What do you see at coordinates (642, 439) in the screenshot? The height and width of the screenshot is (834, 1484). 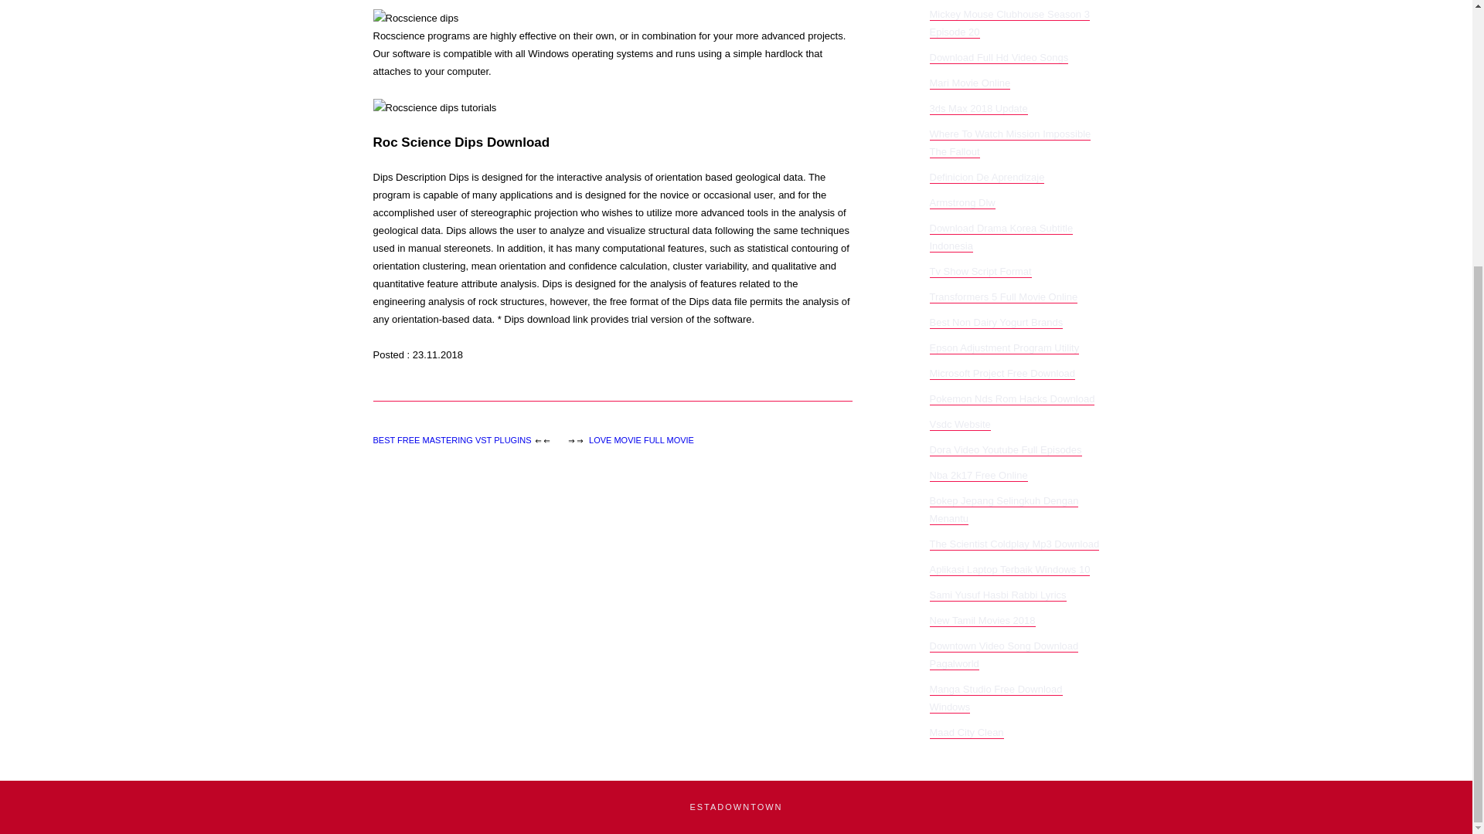 I see `LOVE MOVIE FULL MOVIE` at bounding box center [642, 439].